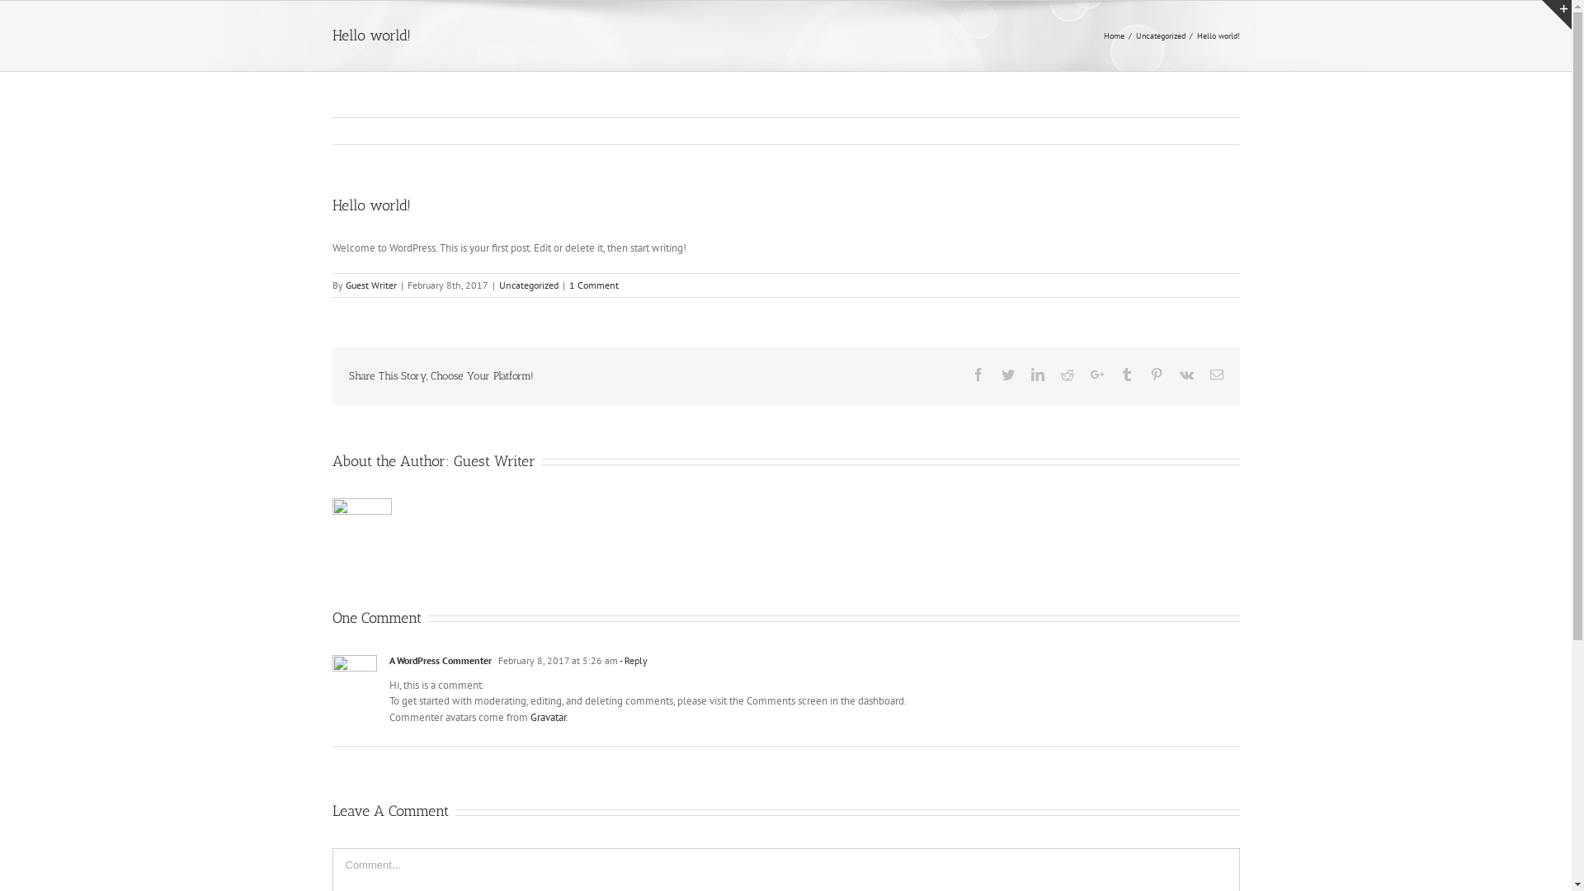 The image size is (1584, 891). What do you see at coordinates (495, 461) in the screenshot?
I see `Guest Writer` at bounding box center [495, 461].